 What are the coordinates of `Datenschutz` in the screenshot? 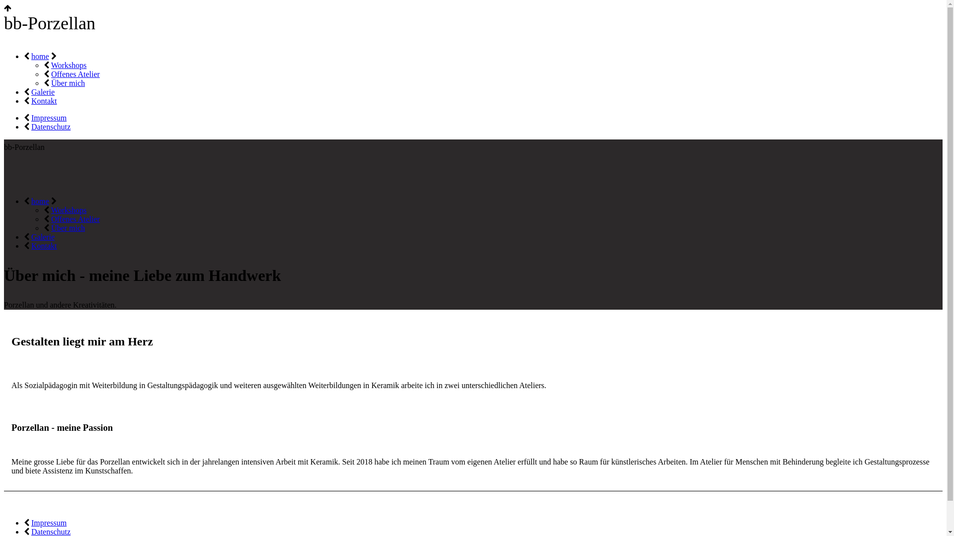 It's located at (51, 127).